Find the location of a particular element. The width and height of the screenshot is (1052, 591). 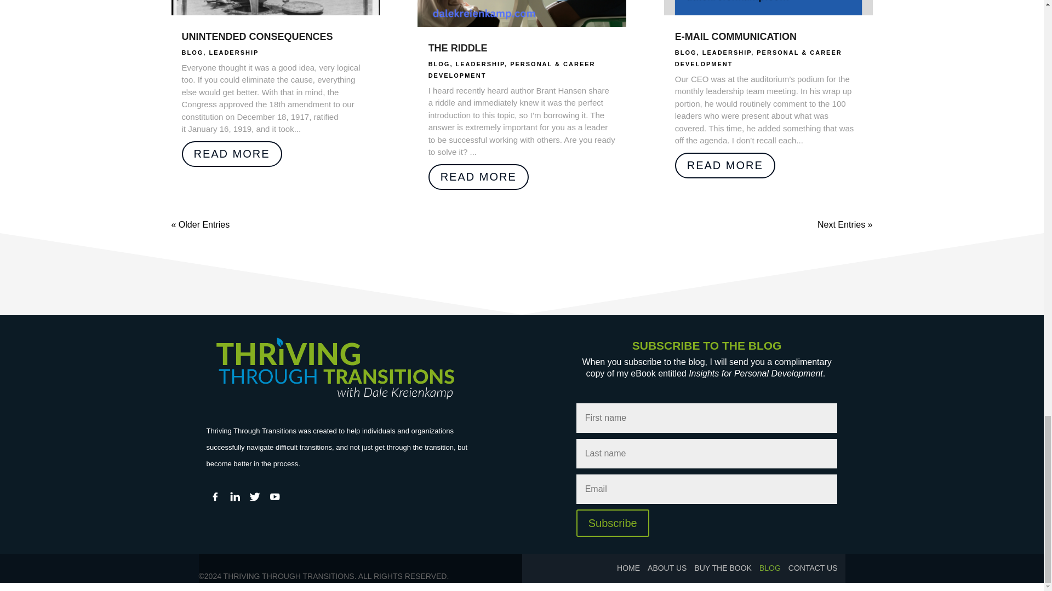

BLOG is located at coordinates (193, 52).